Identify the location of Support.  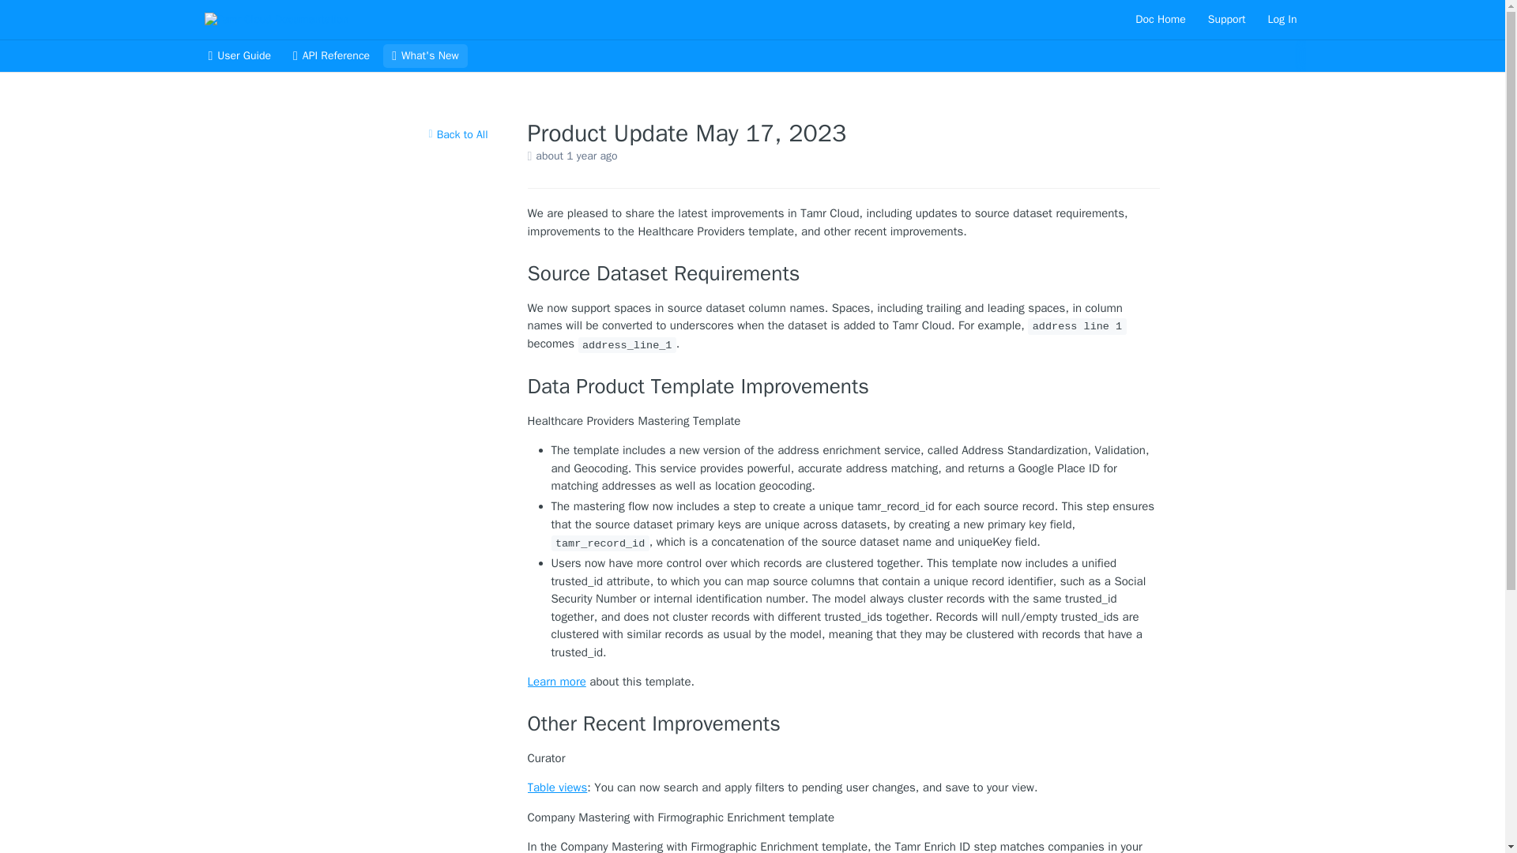
(1226, 19).